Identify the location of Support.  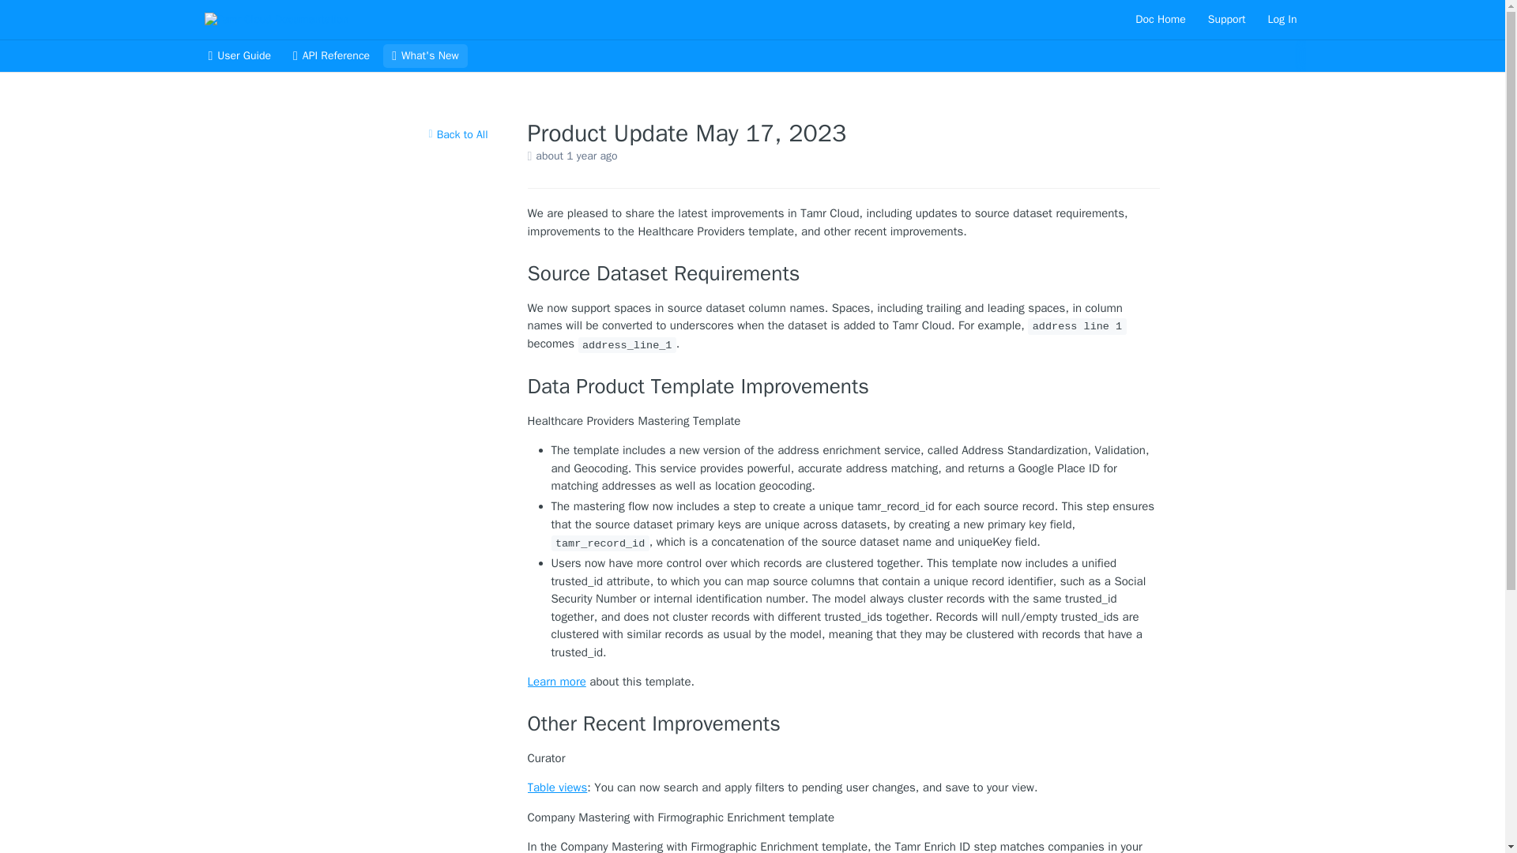
(1226, 19).